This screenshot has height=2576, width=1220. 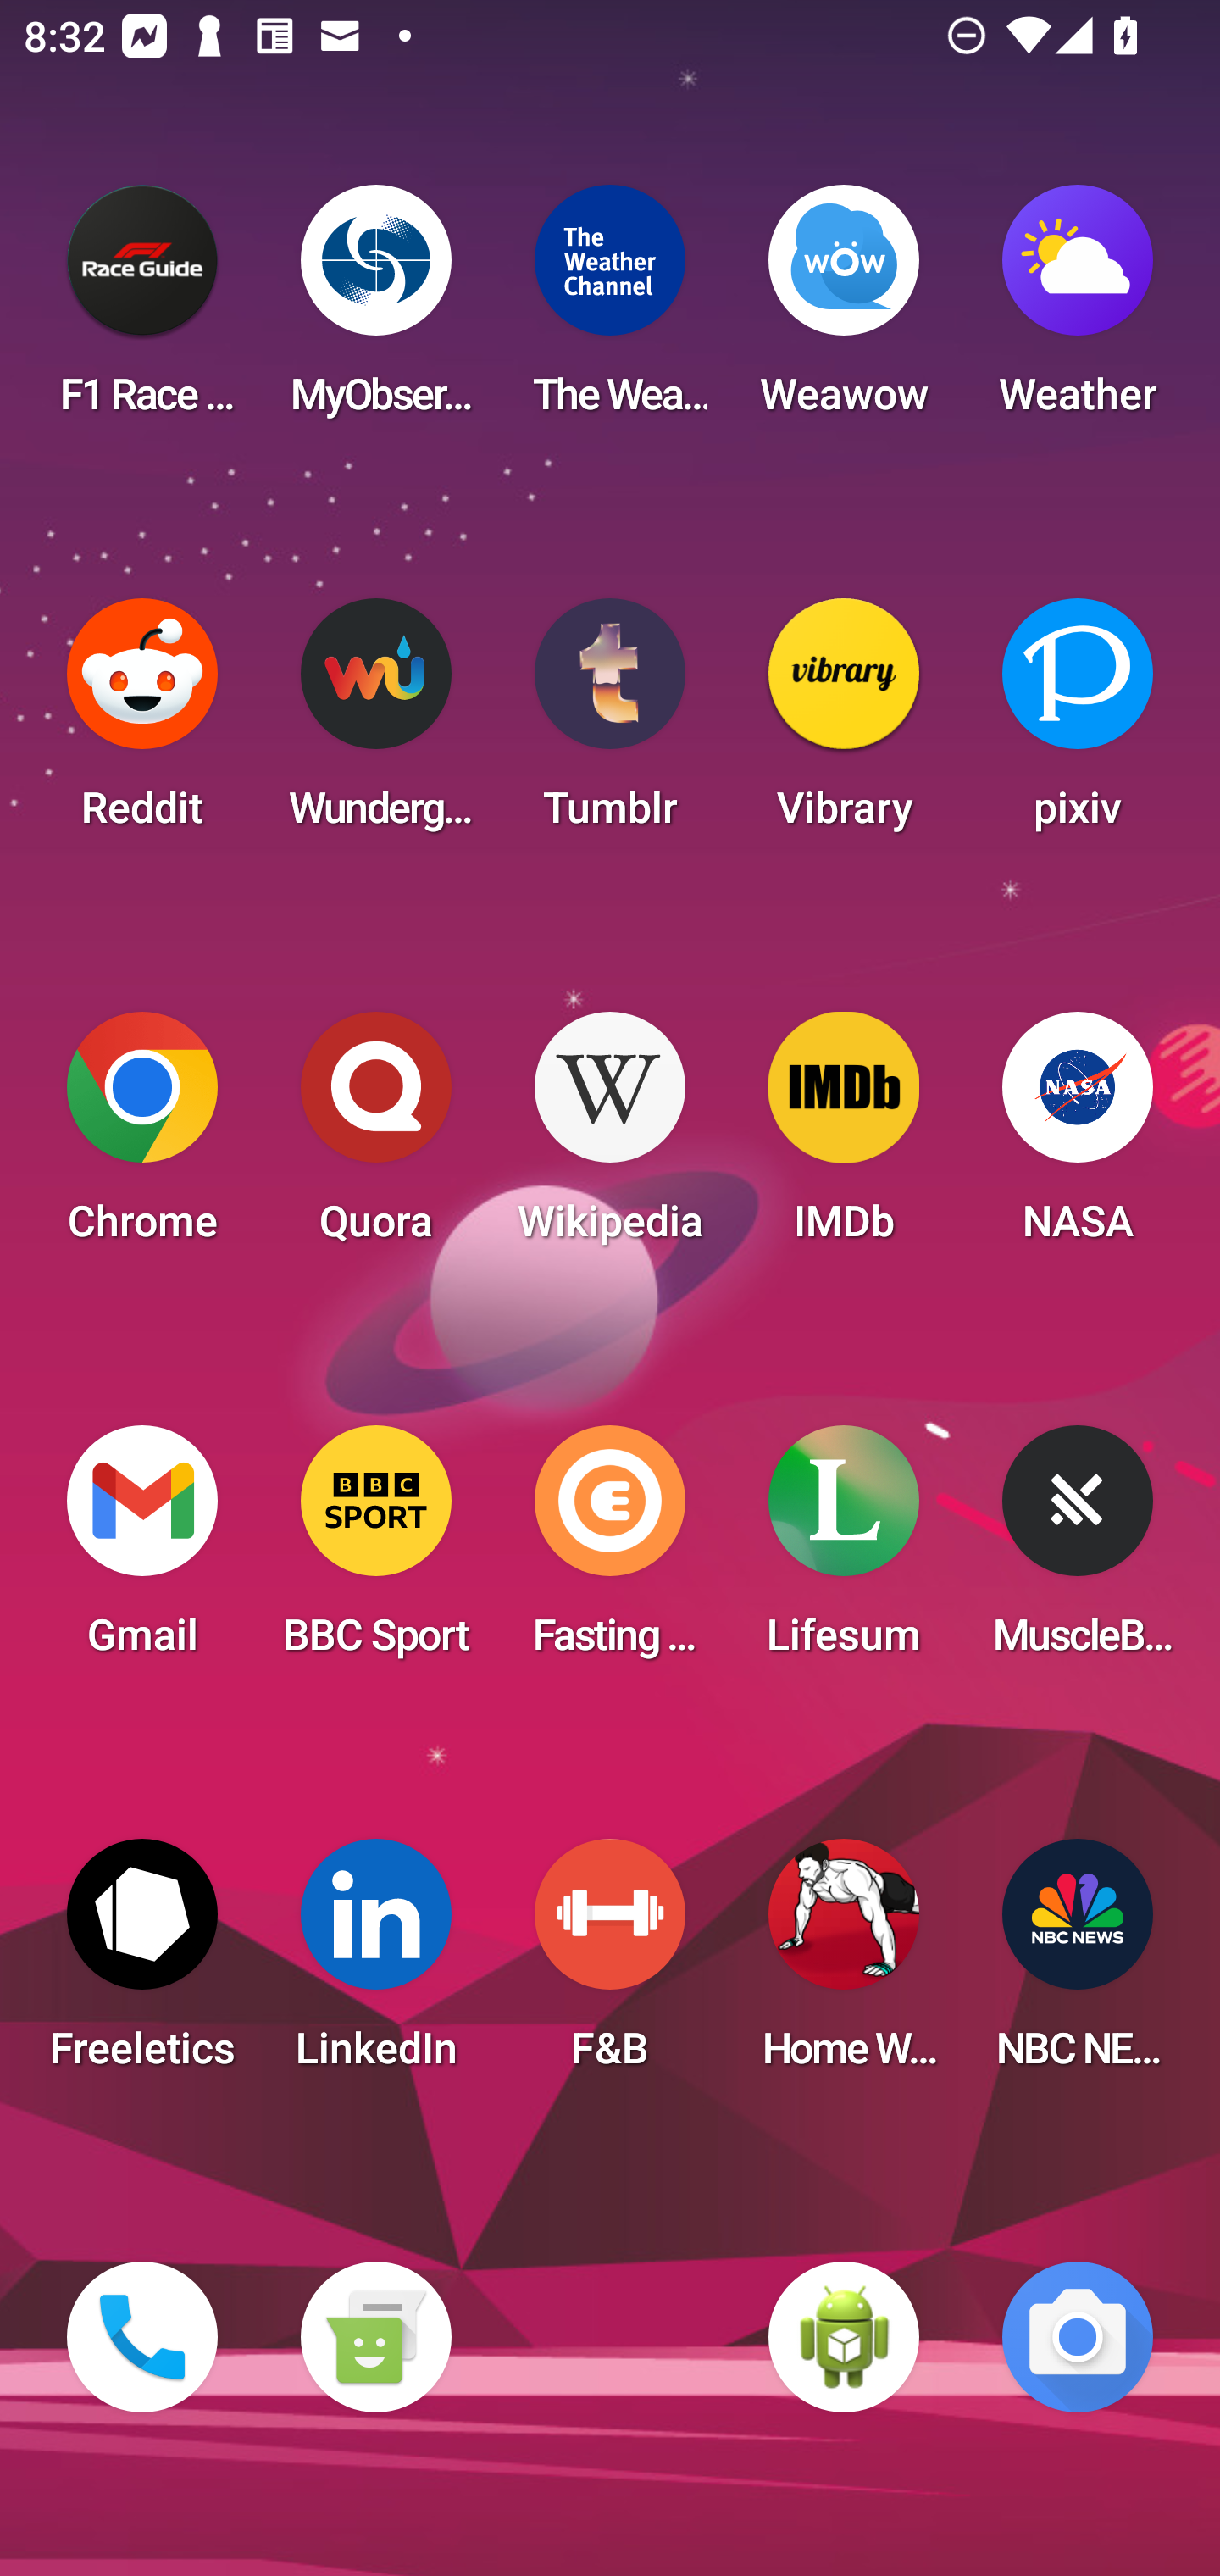 What do you see at coordinates (1078, 724) in the screenshot?
I see `pixiv` at bounding box center [1078, 724].